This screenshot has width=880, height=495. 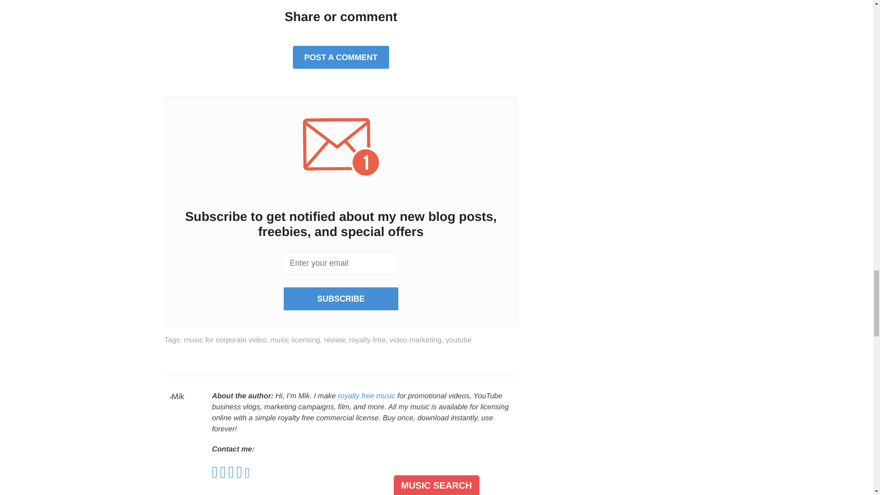 I want to click on video marketing, so click(x=415, y=340).